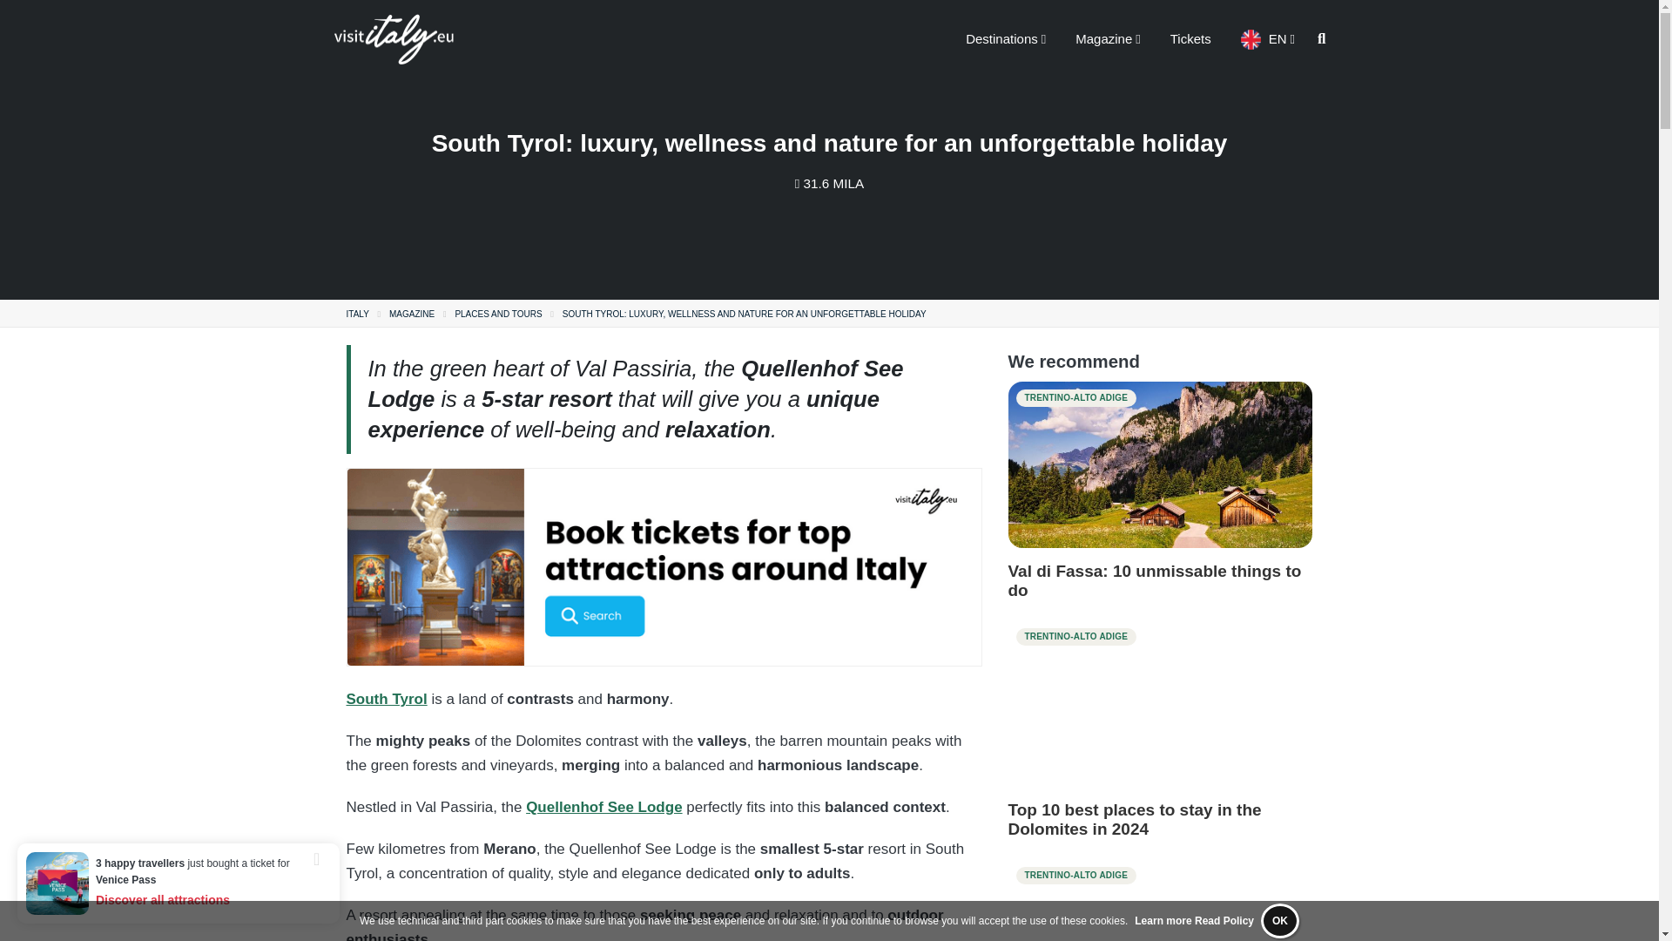 This screenshot has width=1672, height=941. I want to click on Val di Fassa: 10 amazing things to do, so click(1160, 464).